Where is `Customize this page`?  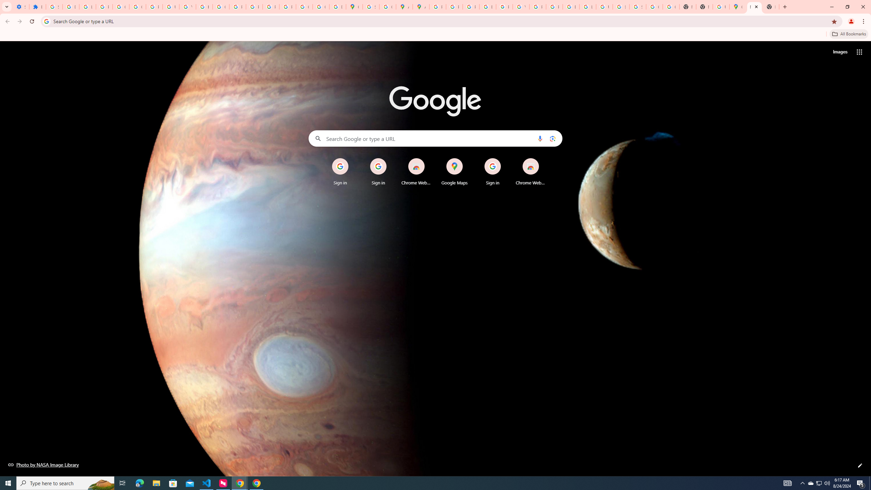
Customize this page is located at coordinates (860, 465).